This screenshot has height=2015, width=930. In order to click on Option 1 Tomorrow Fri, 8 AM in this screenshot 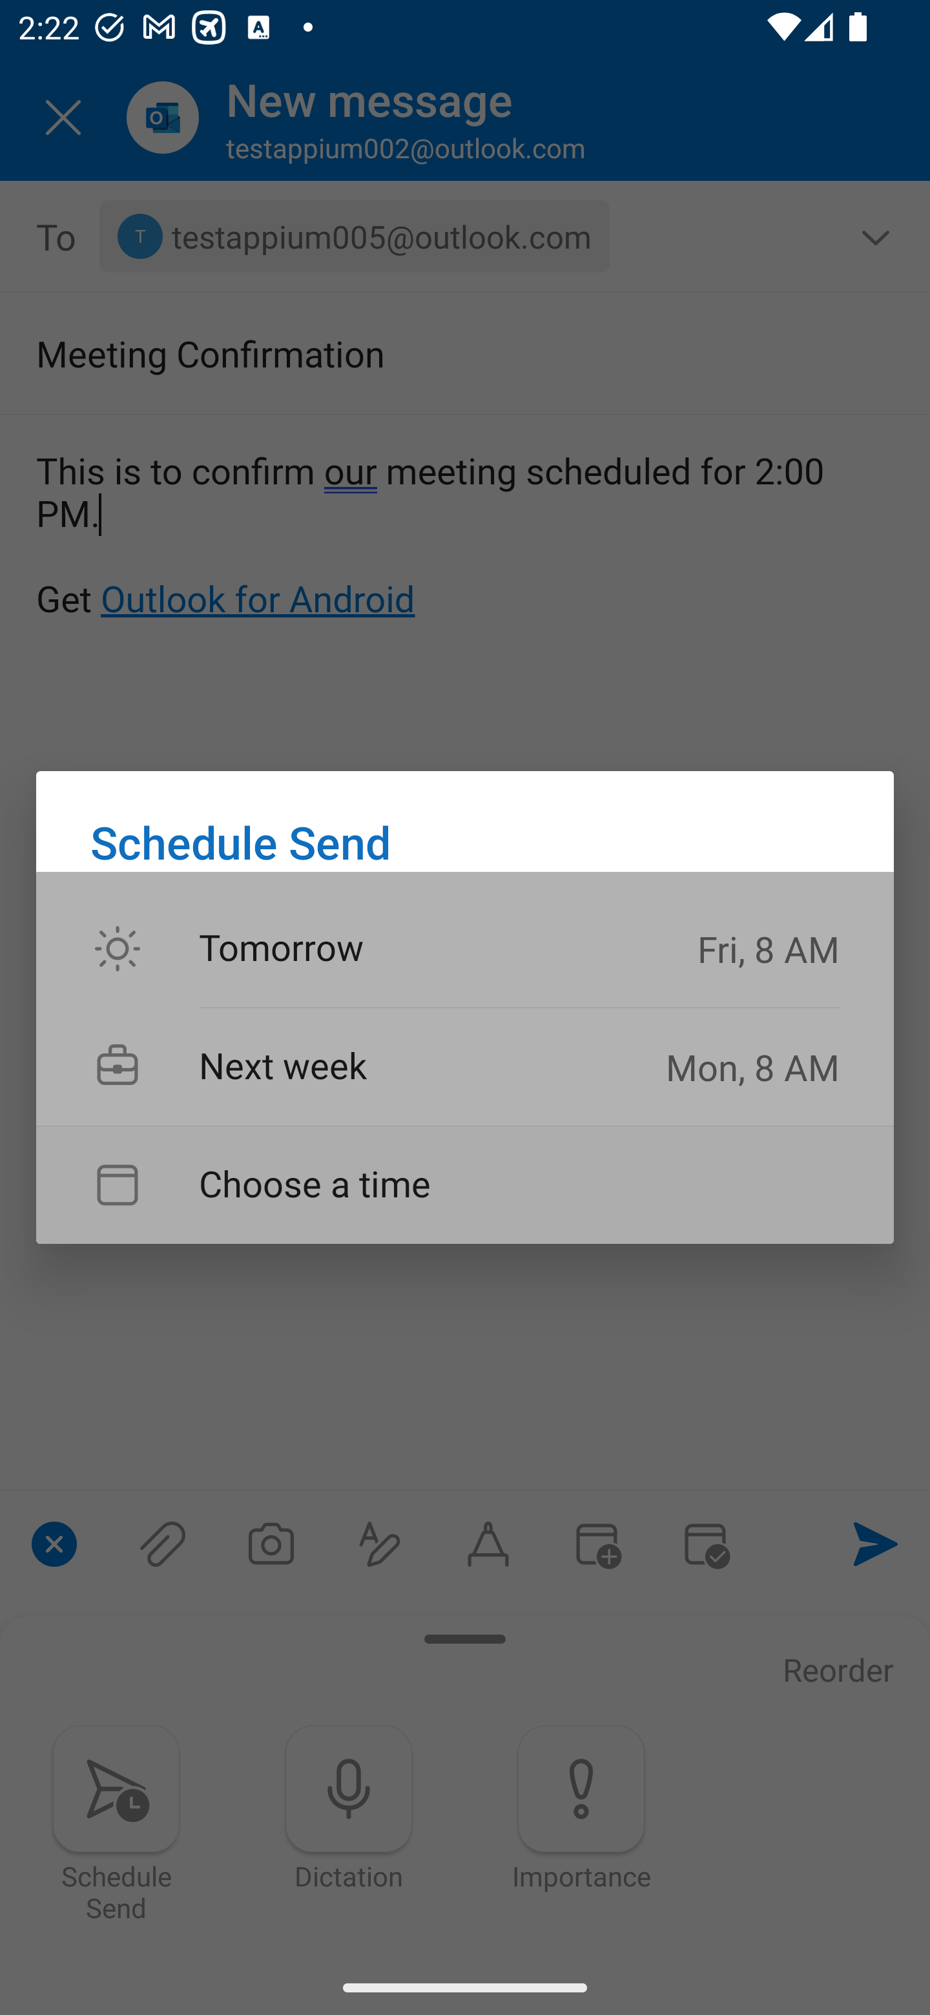, I will do `click(465, 949)`.